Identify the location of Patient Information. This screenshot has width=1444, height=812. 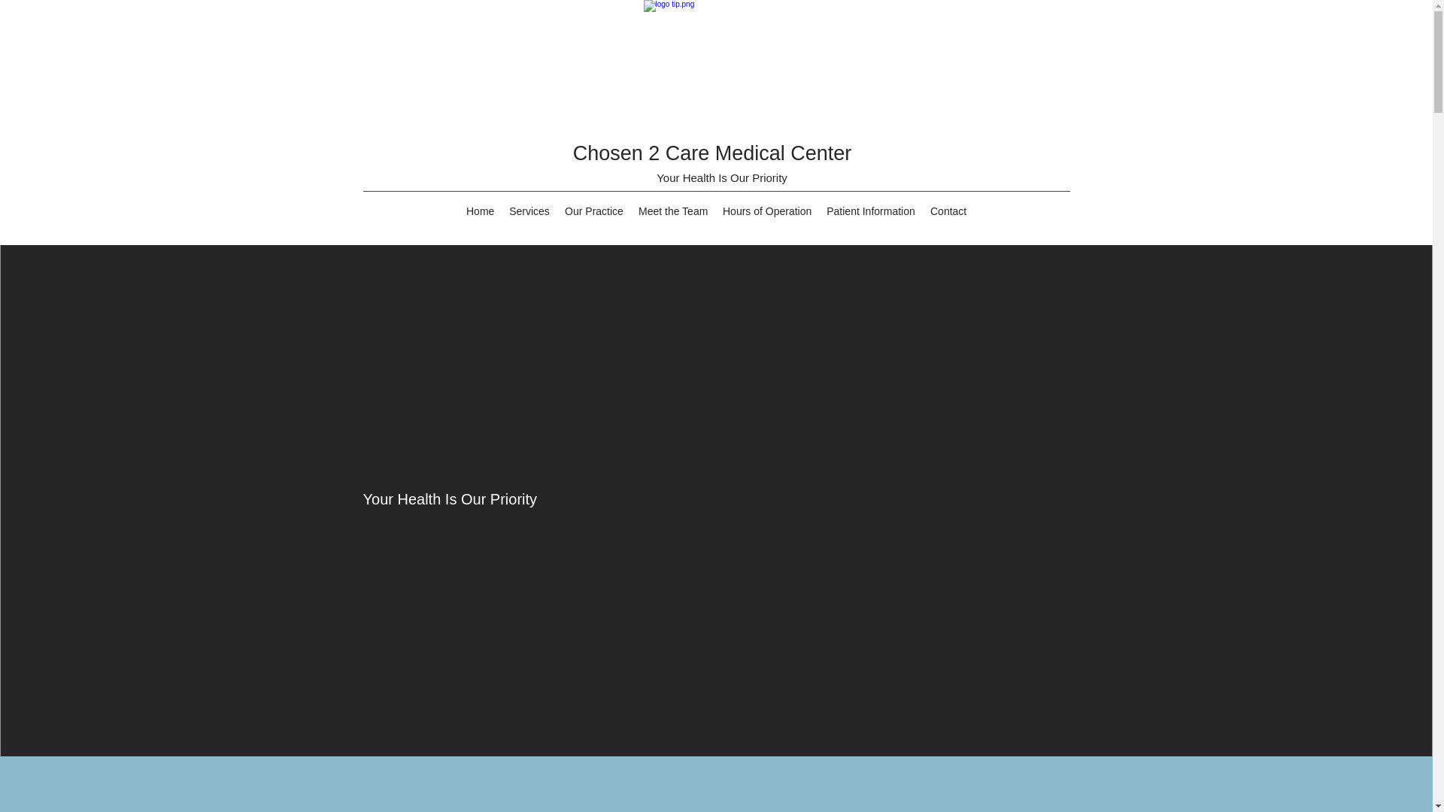
(870, 211).